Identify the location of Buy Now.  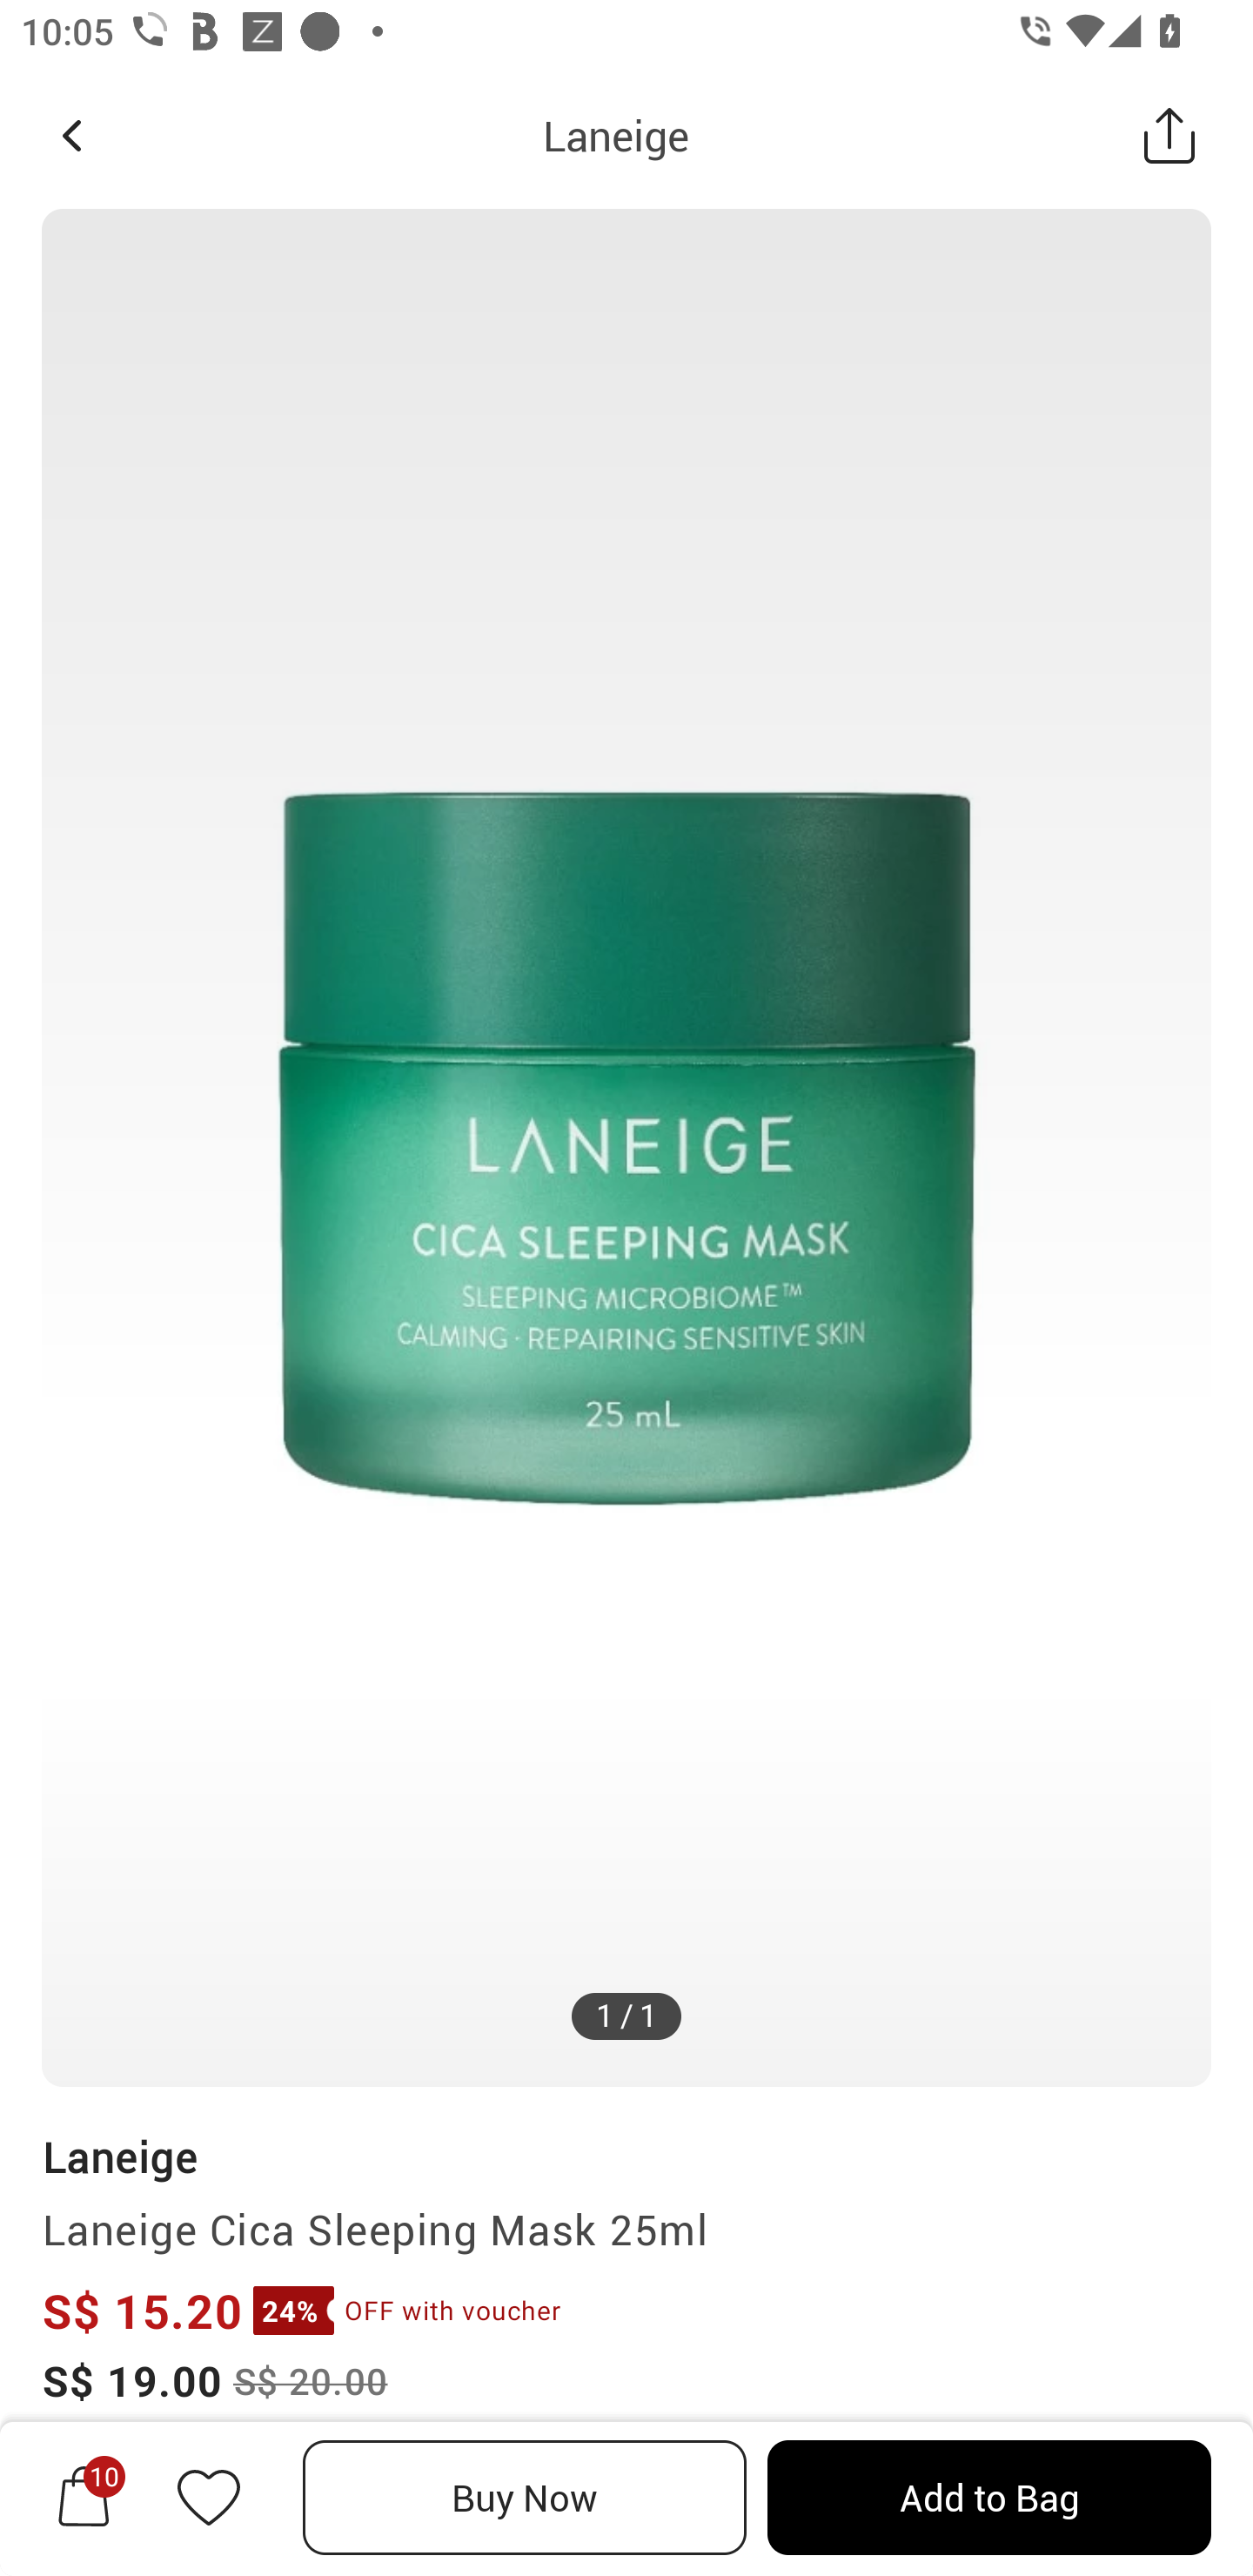
(525, 2498).